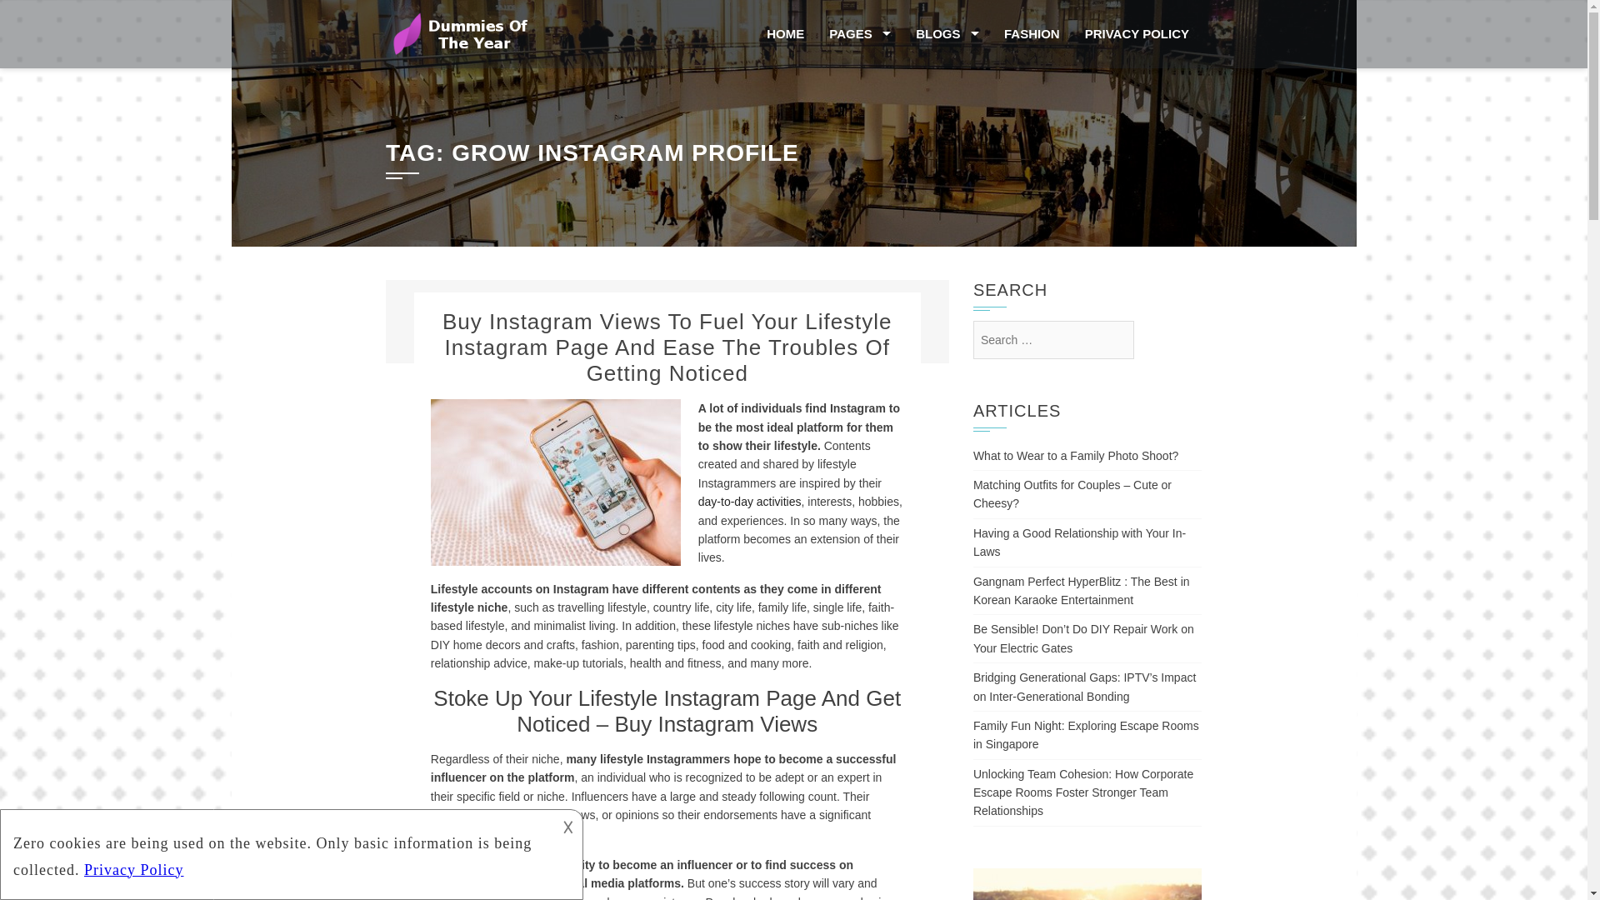 Image resolution: width=1600 pixels, height=900 pixels. What do you see at coordinates (277, 852) in the screenshot?
I see `description` at bounding box center [277, 852].